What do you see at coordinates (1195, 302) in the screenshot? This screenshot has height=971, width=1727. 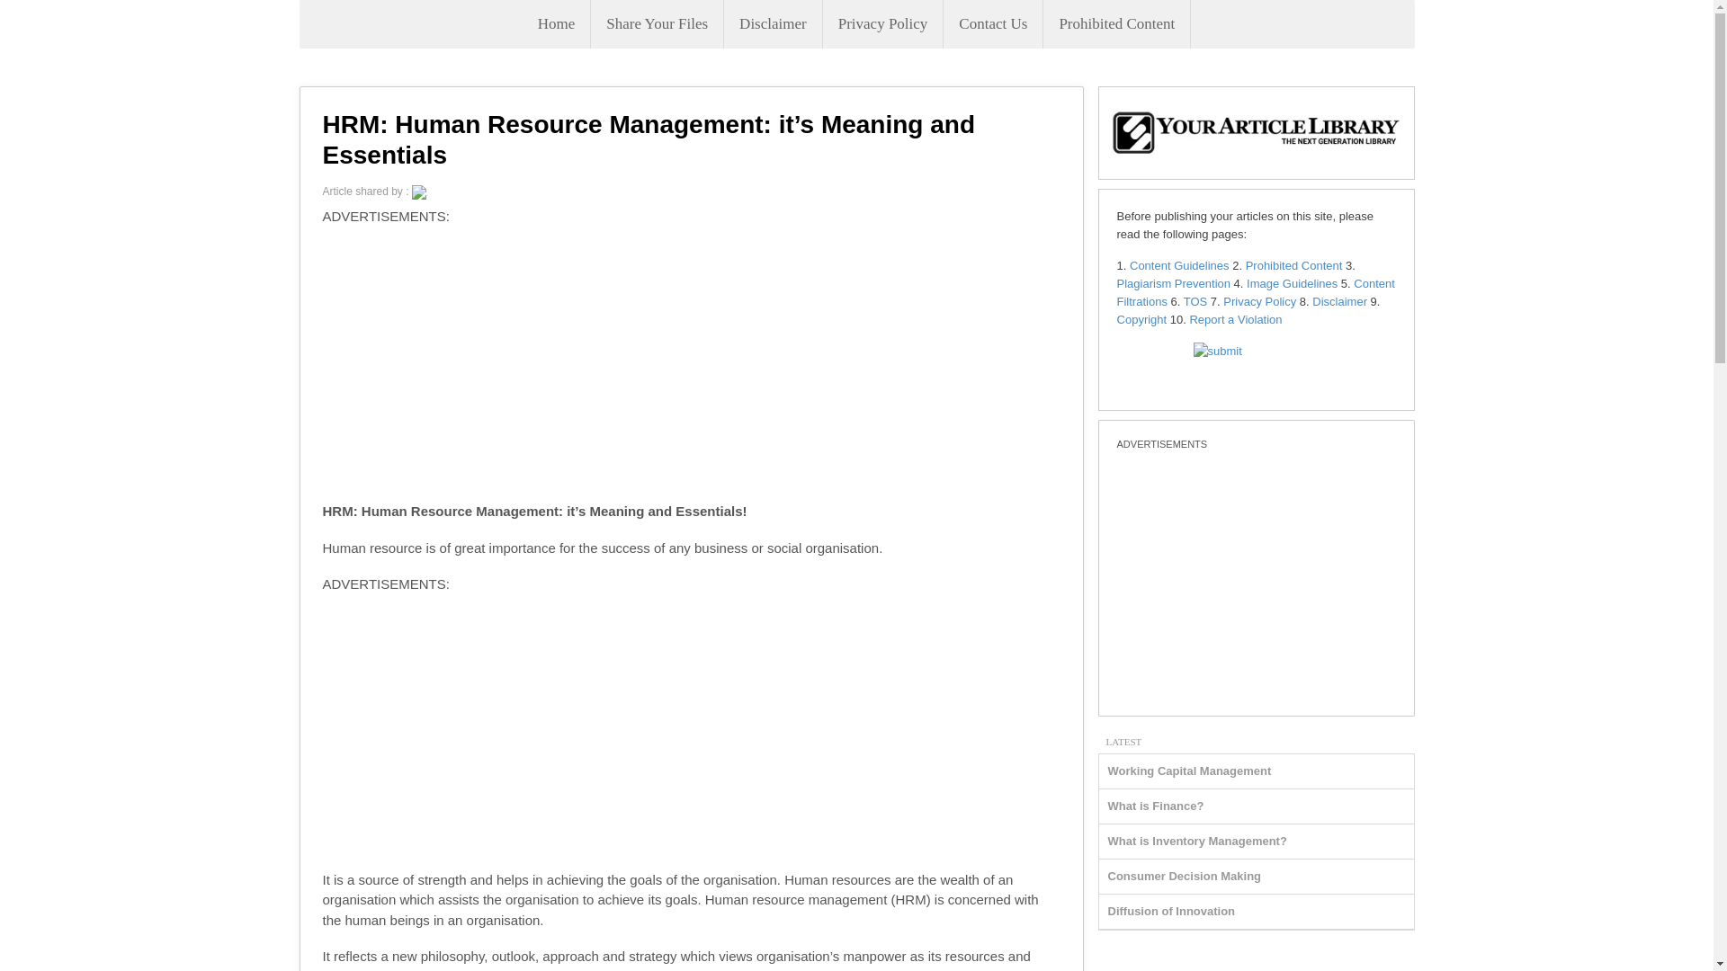 I see `TOS` at bounding box center [1195, 302].